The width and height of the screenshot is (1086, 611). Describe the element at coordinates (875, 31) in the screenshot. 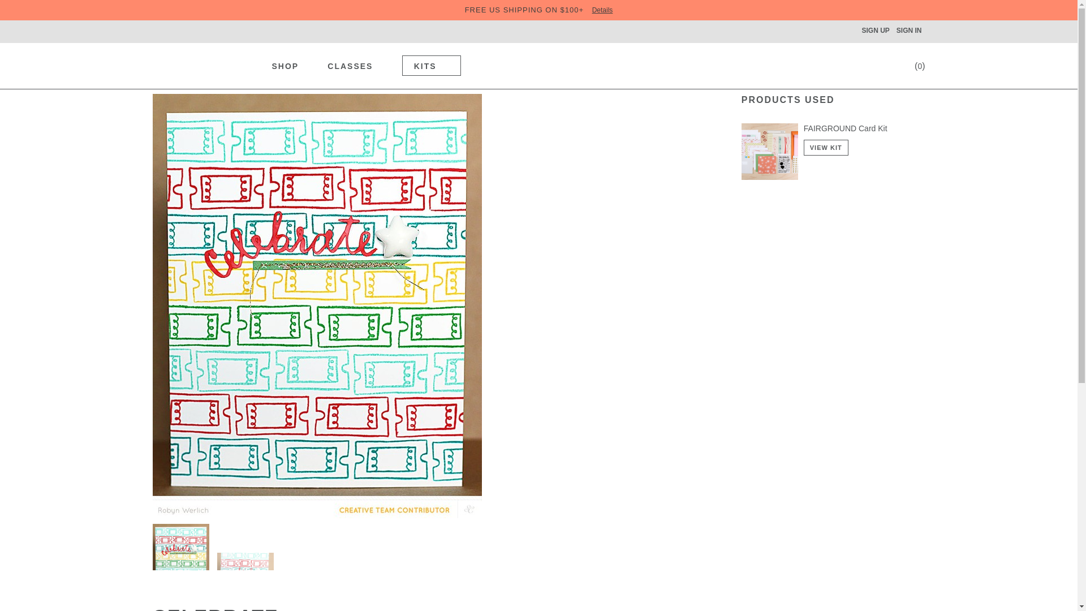

I see `SIGN UP` at that location.